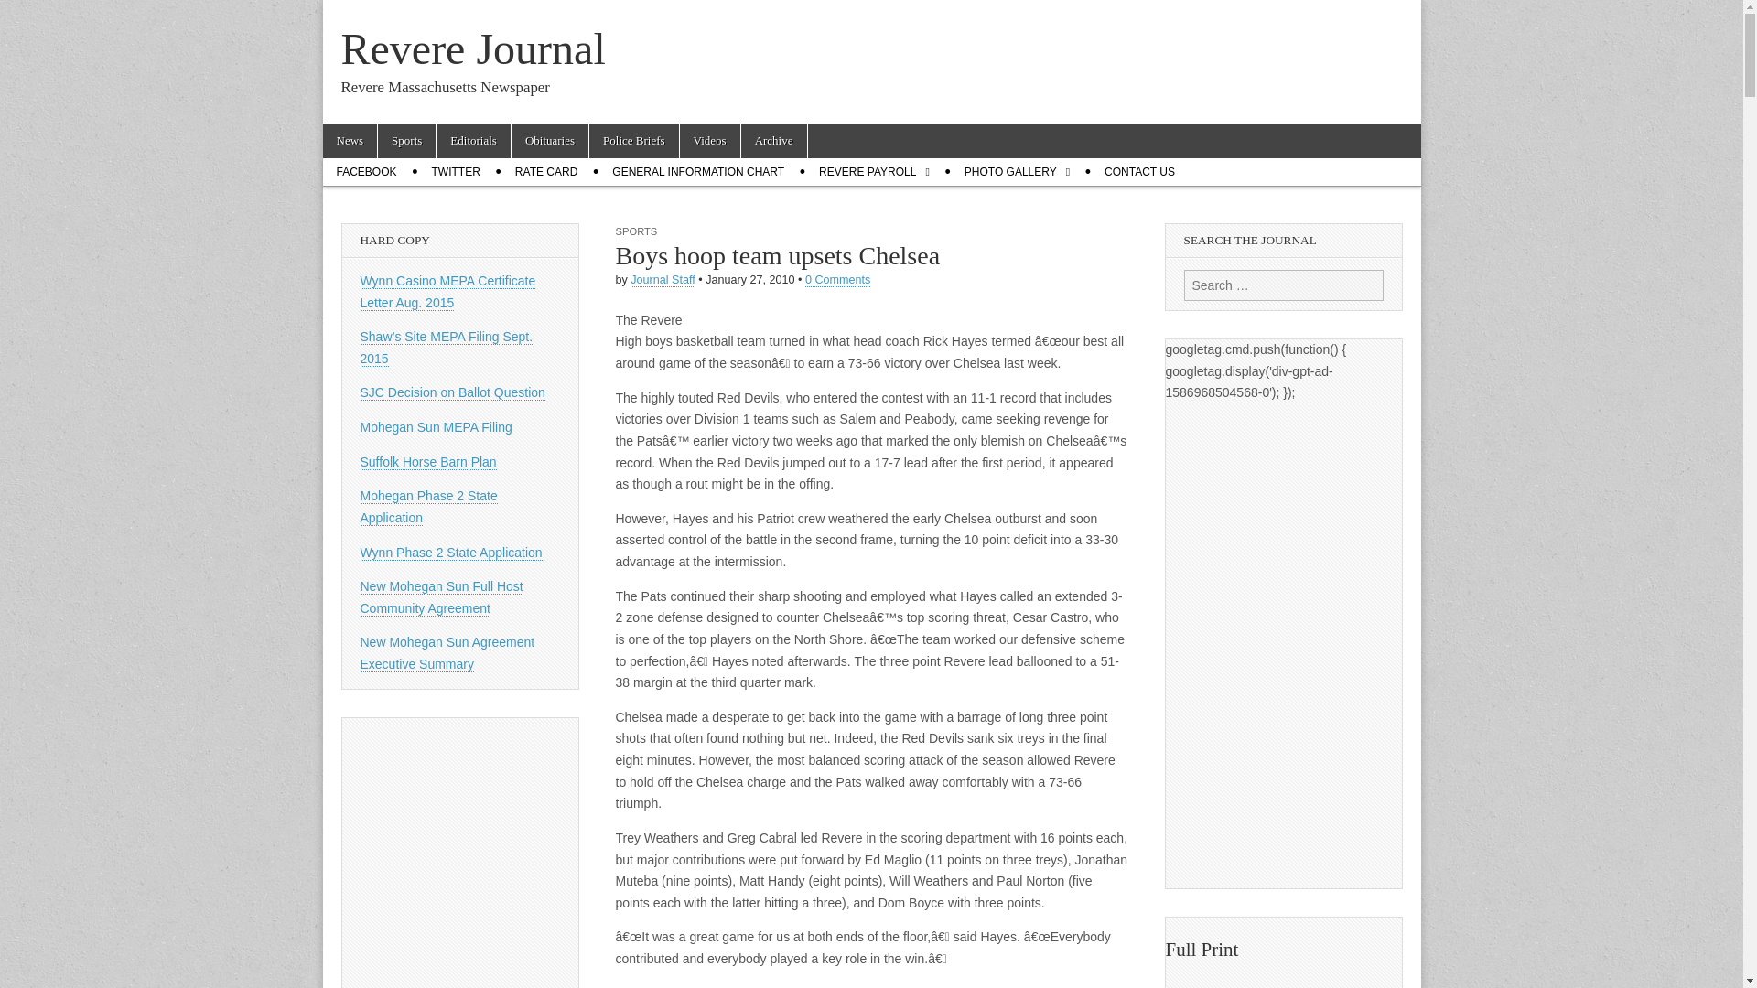  What do you see at coordinates (549, 141) in the screenshot?
I see `Obituaries` at bounding box center [549, 141].